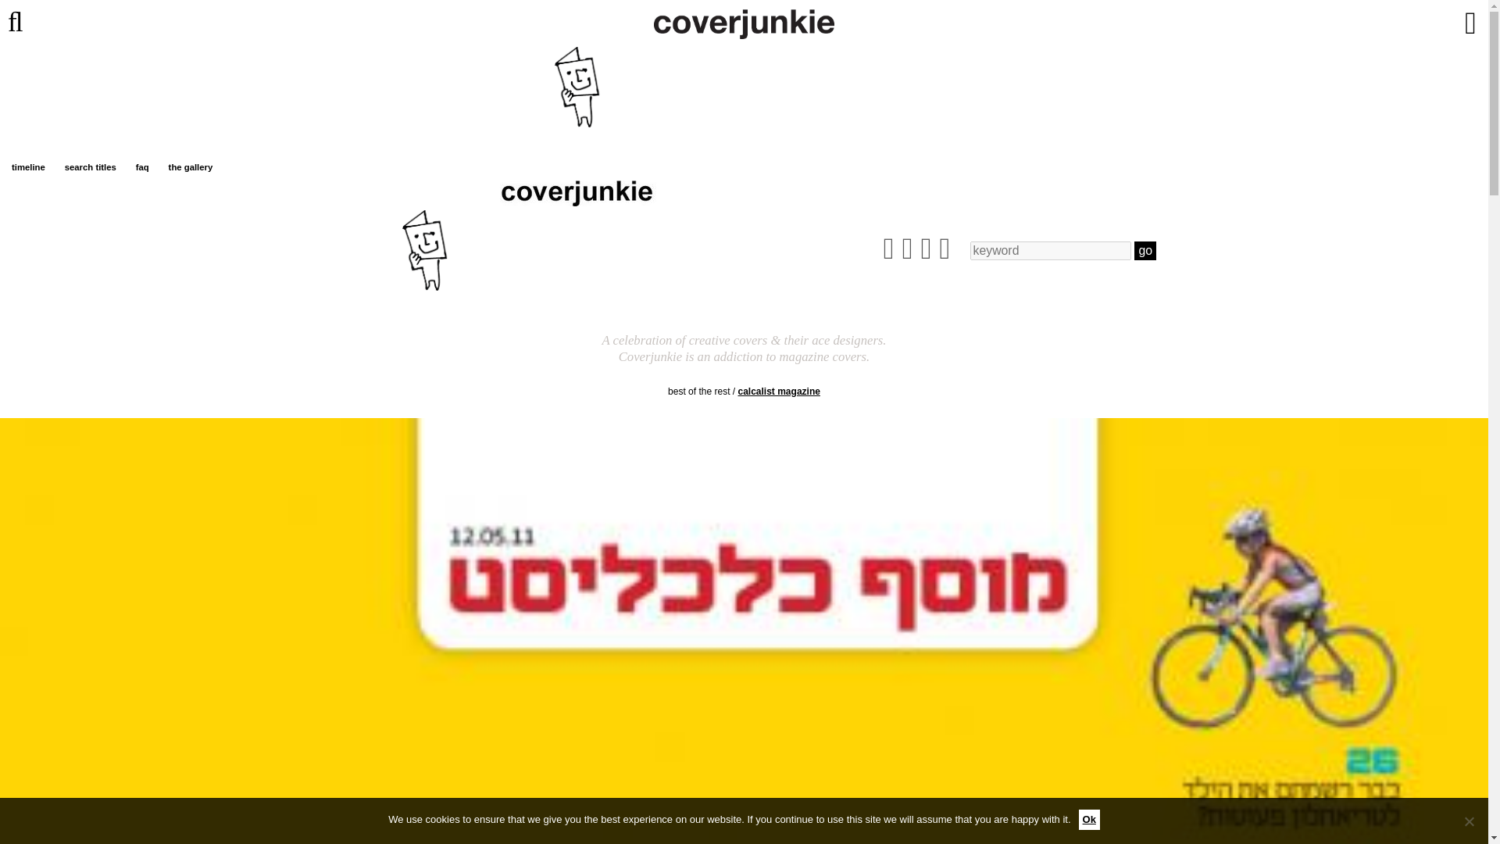 This screenshot has width=1500, height=844. I want to click on go, so click(1145, 250).